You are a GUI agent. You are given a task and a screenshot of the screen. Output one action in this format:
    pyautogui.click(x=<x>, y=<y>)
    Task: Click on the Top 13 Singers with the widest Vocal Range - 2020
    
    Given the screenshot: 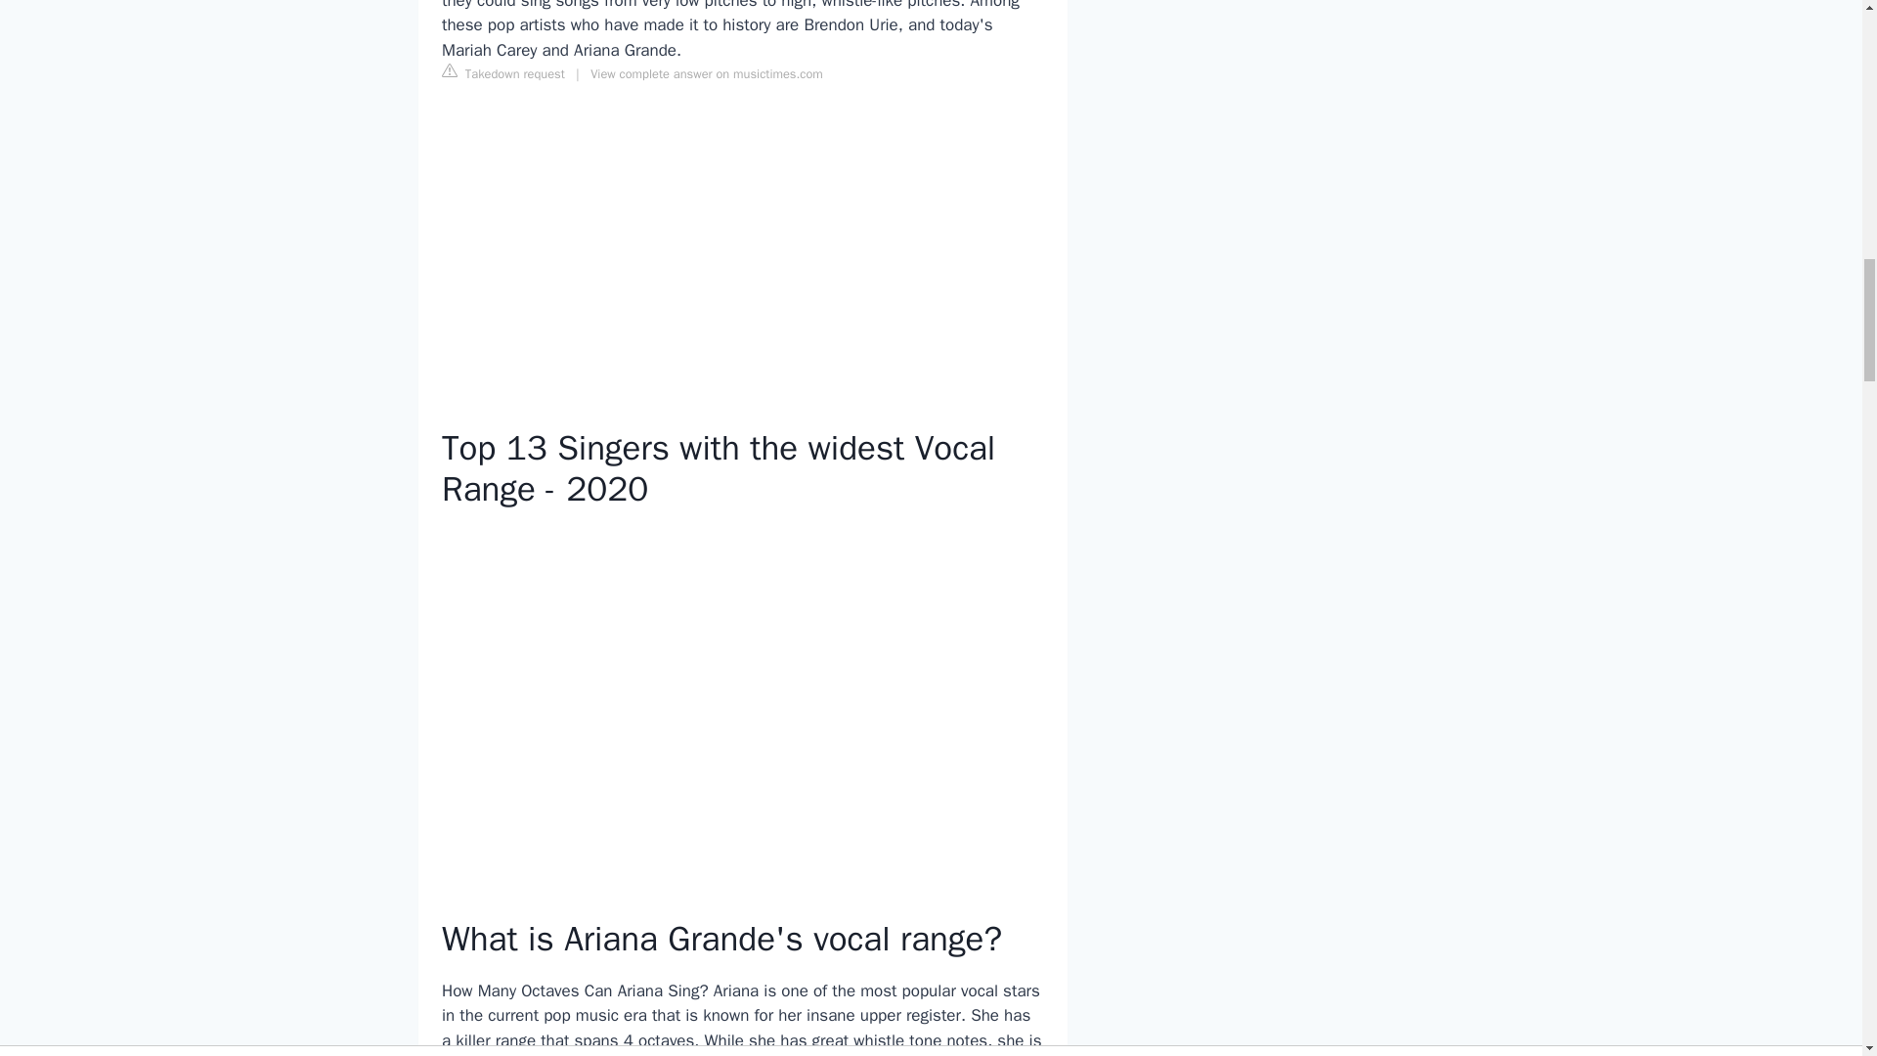 What is the action you would take?
    pyautogui.click(x=742, y=698)
    